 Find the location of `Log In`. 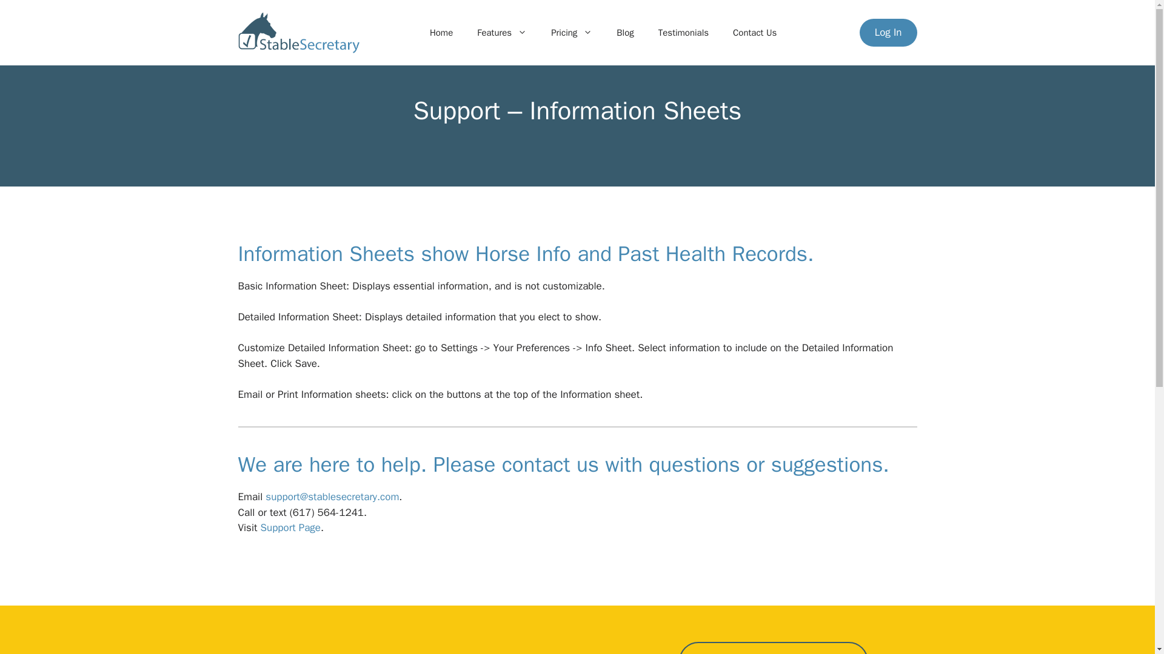

Log In is located at coordinates (888, 33).